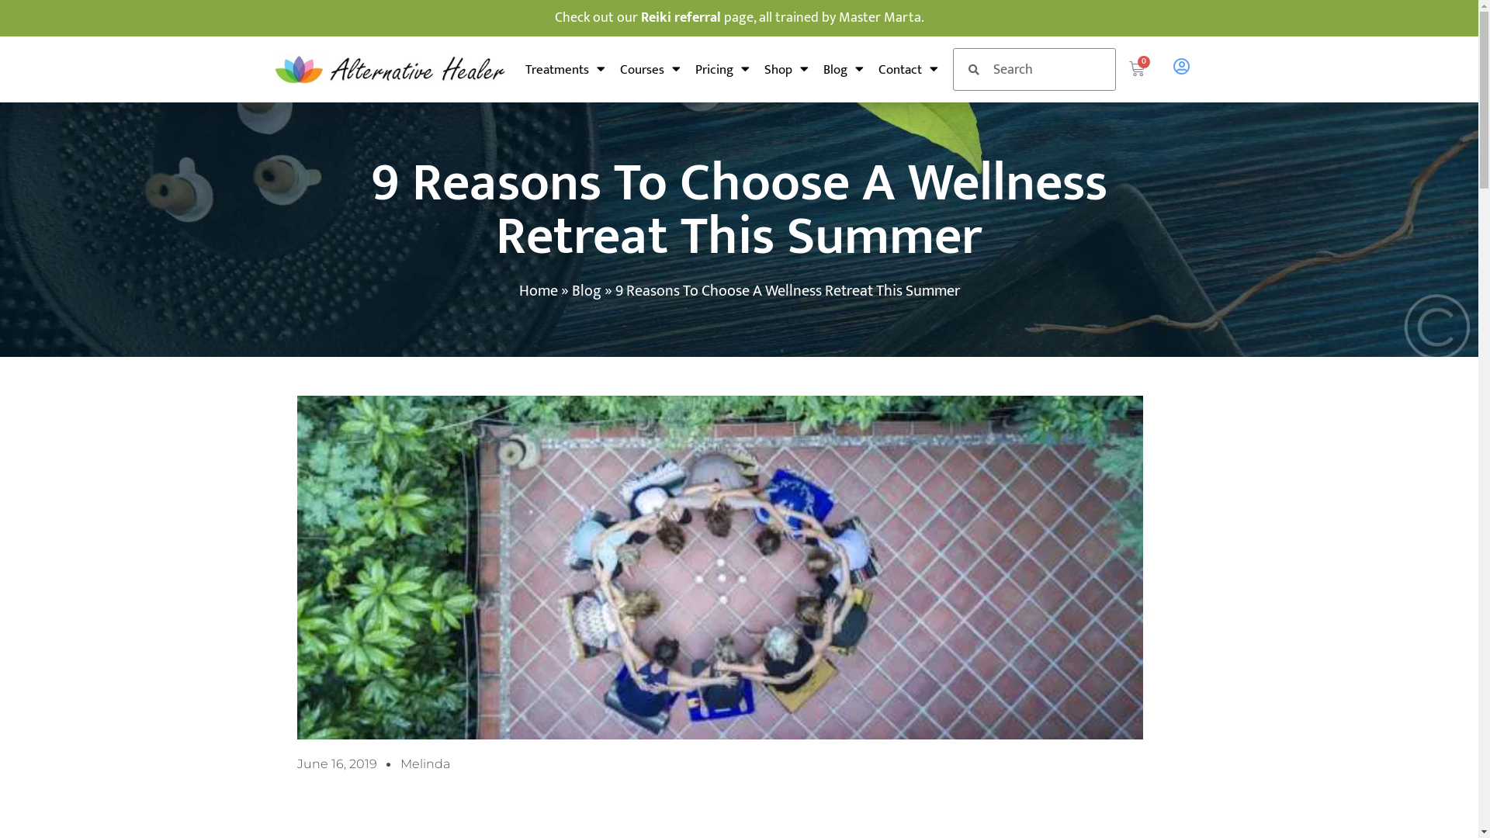 The image size is (1490, 838). Describe the element at coordinates (681, 18) in the screenshot. I see `Reiki referral` at that location.